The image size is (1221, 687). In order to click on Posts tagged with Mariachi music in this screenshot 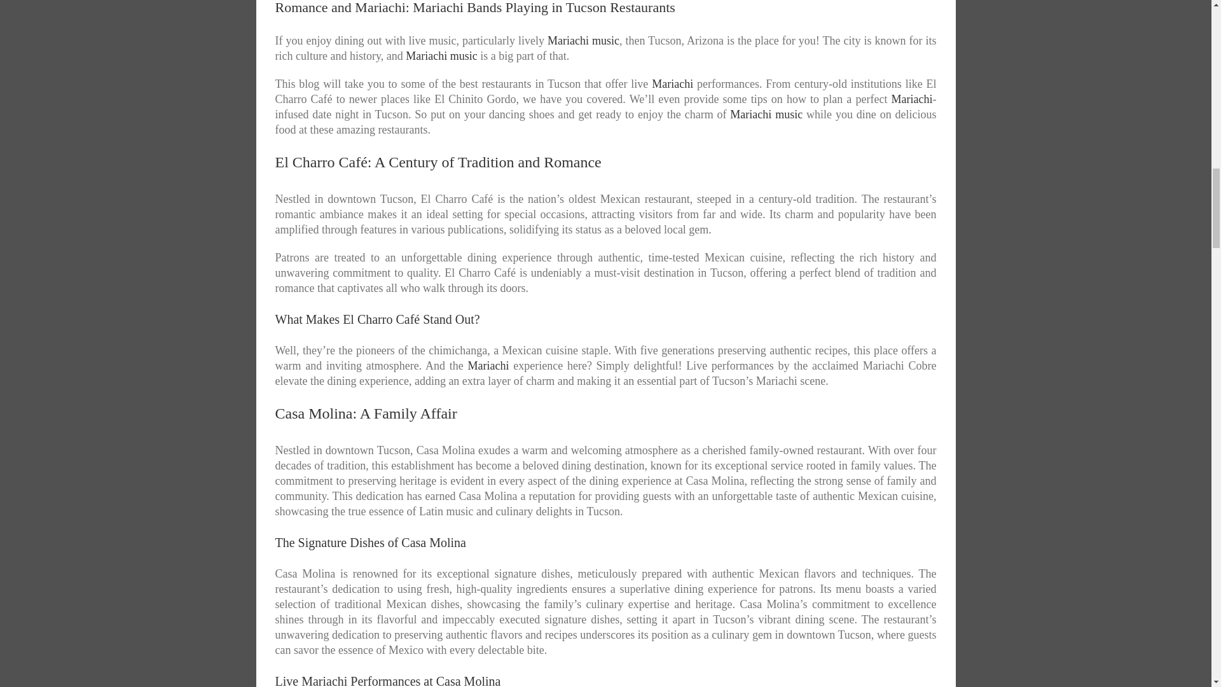, I will do `click(583, 41)`.